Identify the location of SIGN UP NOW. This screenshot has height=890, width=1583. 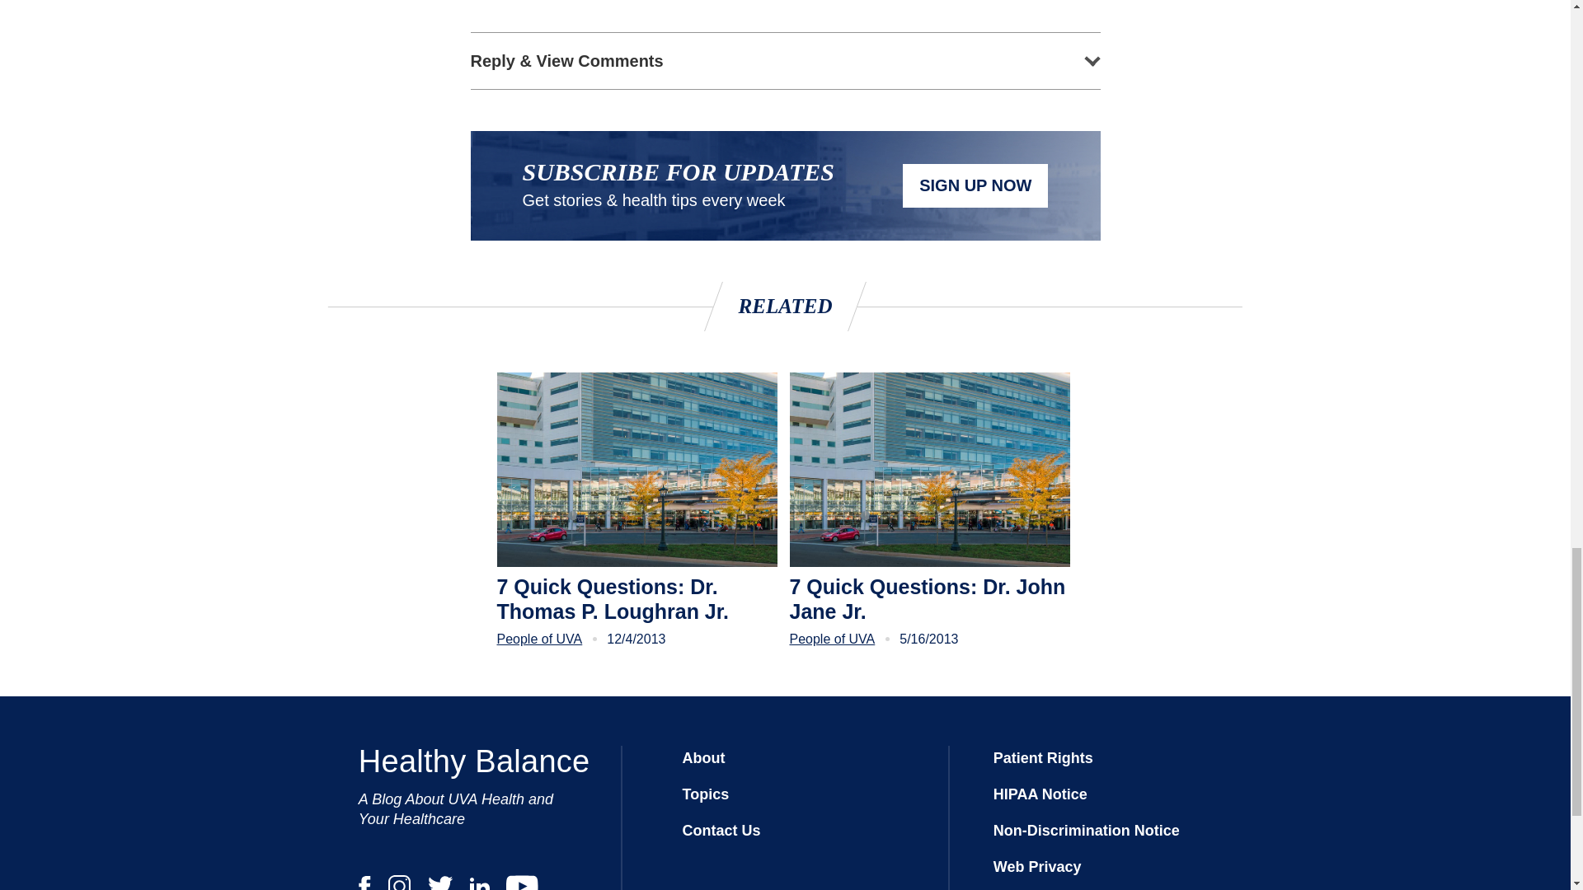
(975, 185).